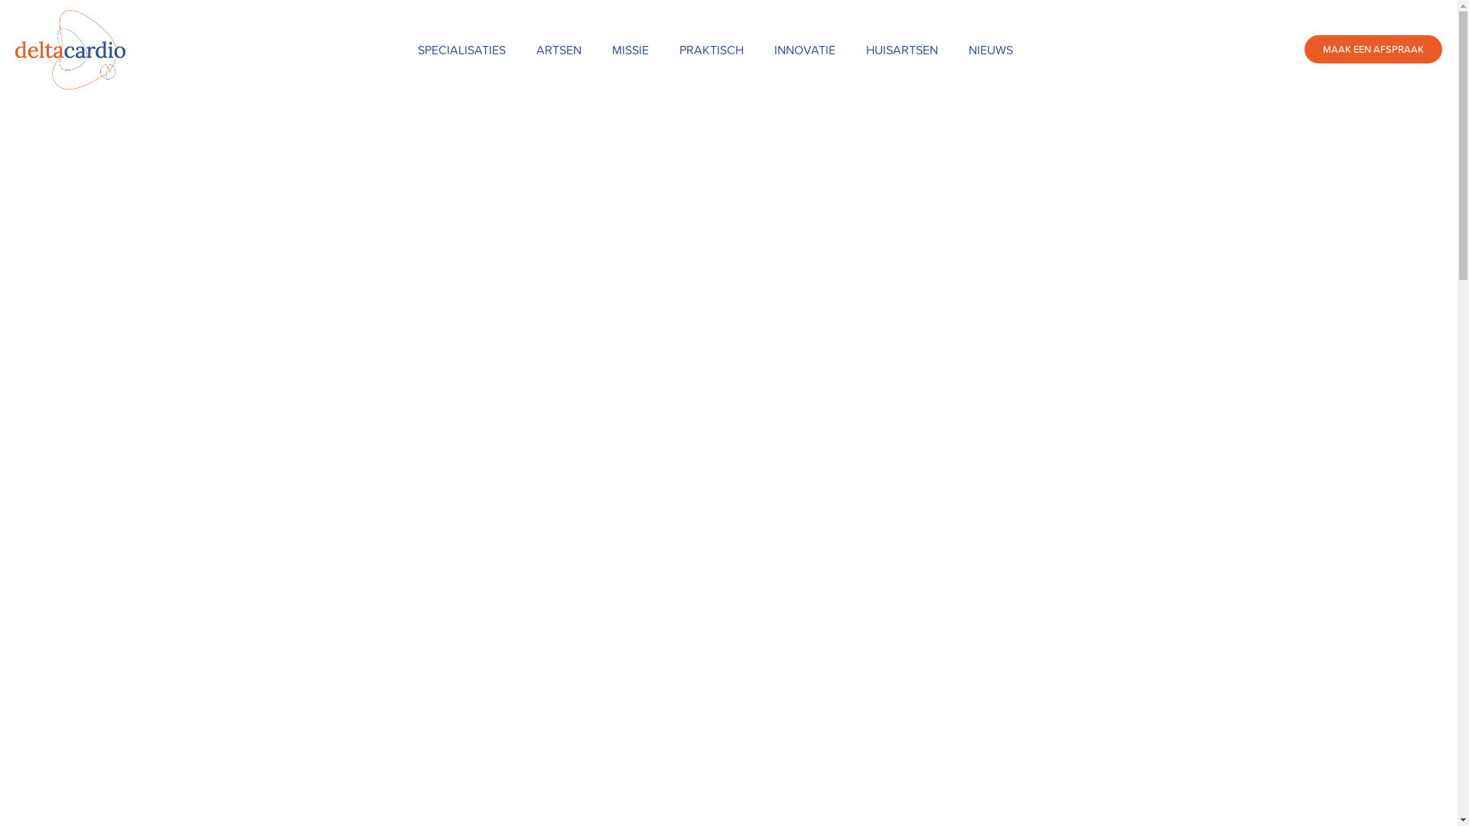  What do you see at coordinates (991, 50) in the screenshot?
I see `NIEUWS` at bounding box center [991, 50].